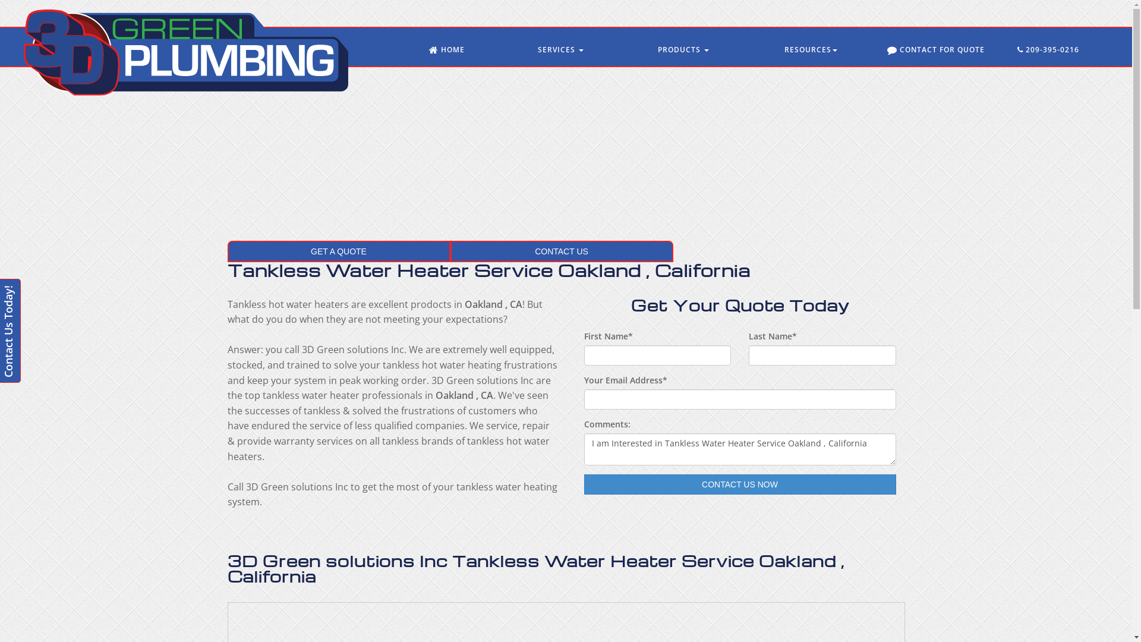 The width and height of the screenshot is (1141, 642). What do you see at coordinates (52, 289) in the screenshot?
I see `Contact Us Today!` at bounding box center [52, 289].